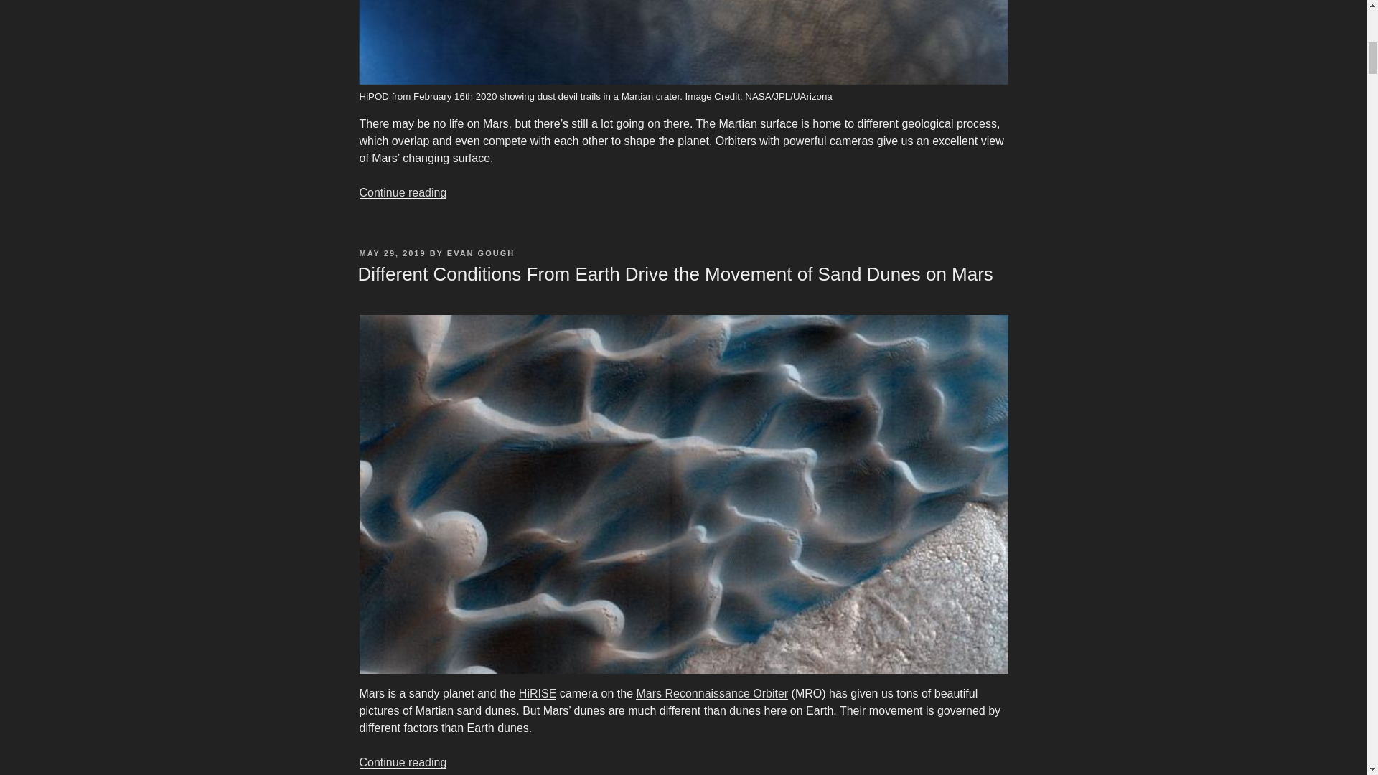 The height and width of the screenshot is (775, 1378). I want to click on MAY 29, 2019, so click(392, 253).